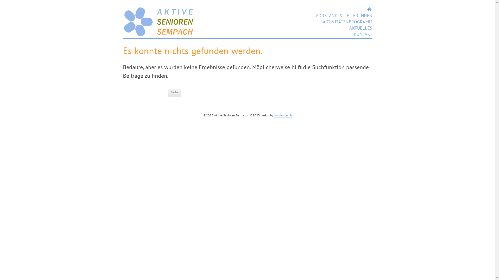  Describe the element at coordinates (175, 93) in the screenshot. I see `Suche` at that location.